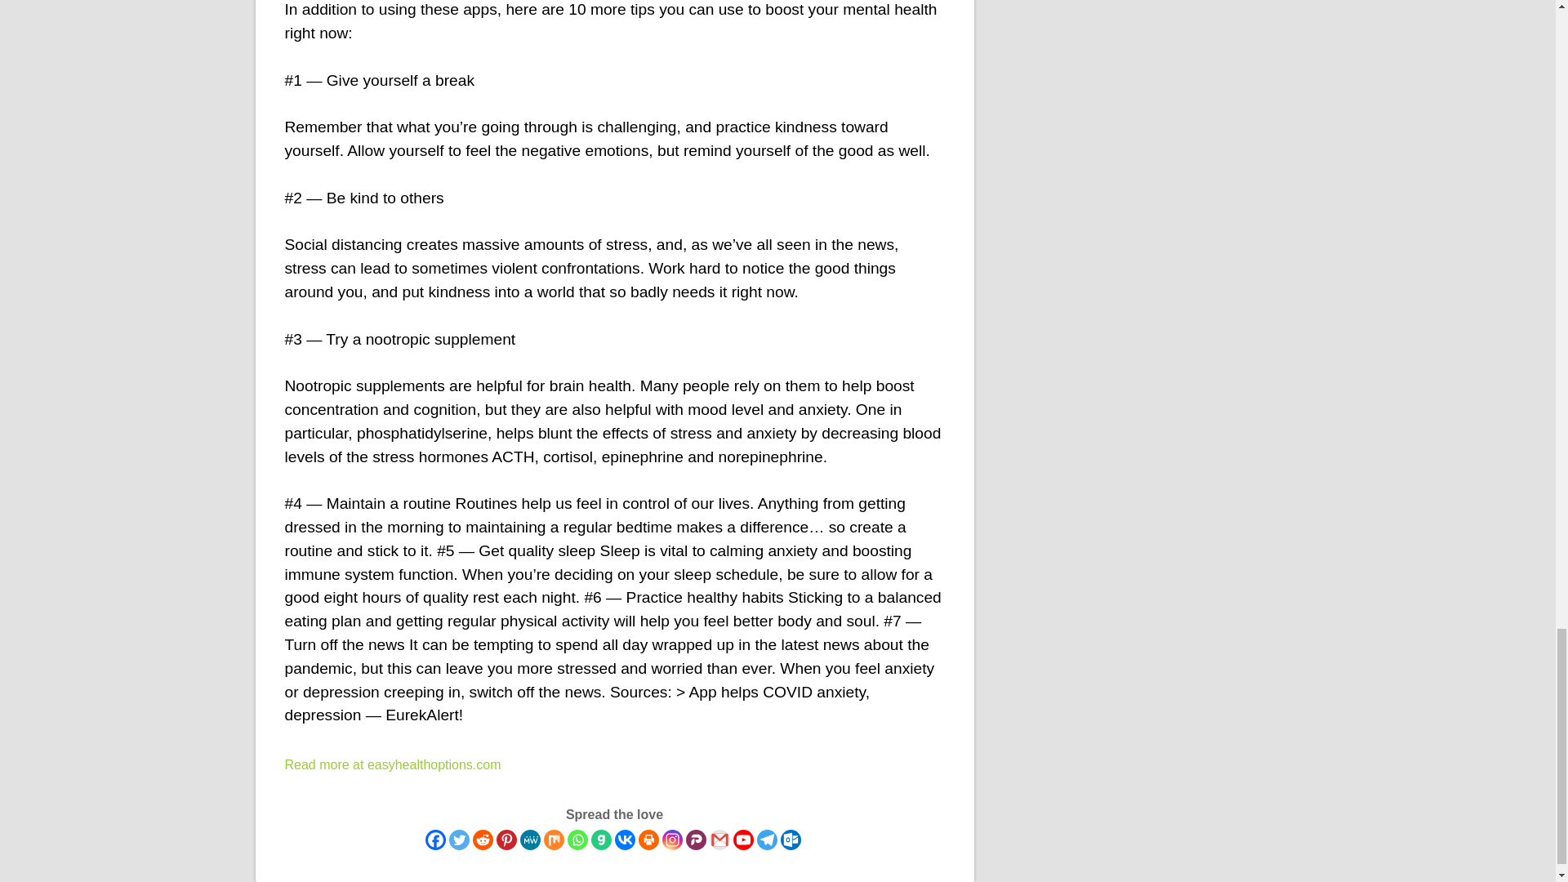 Image resolution: width=1568 pixels, height=882 pixels. I want to click on Read more at easyhealthoptions.com, so click(392, 764).